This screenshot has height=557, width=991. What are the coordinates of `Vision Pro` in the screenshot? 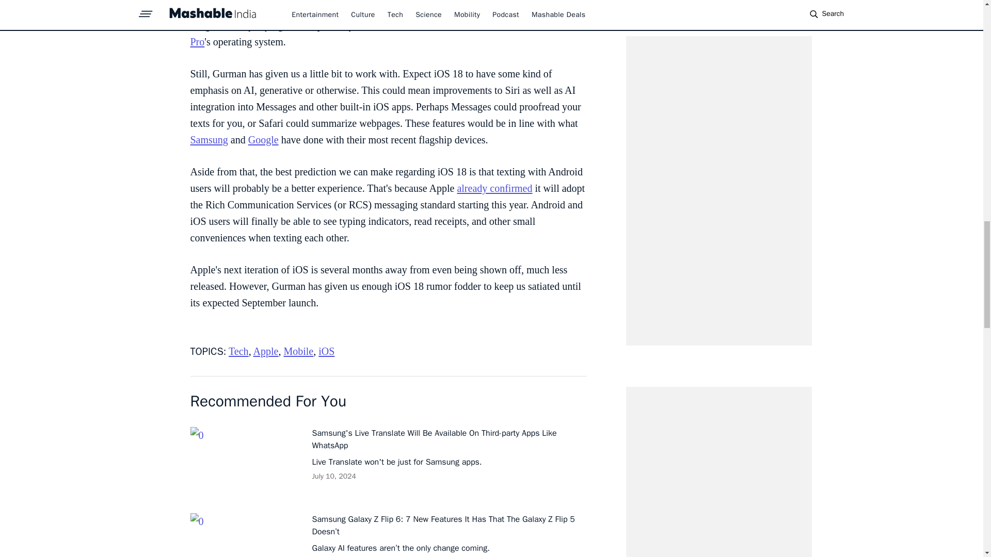 It's located at (384, 33).